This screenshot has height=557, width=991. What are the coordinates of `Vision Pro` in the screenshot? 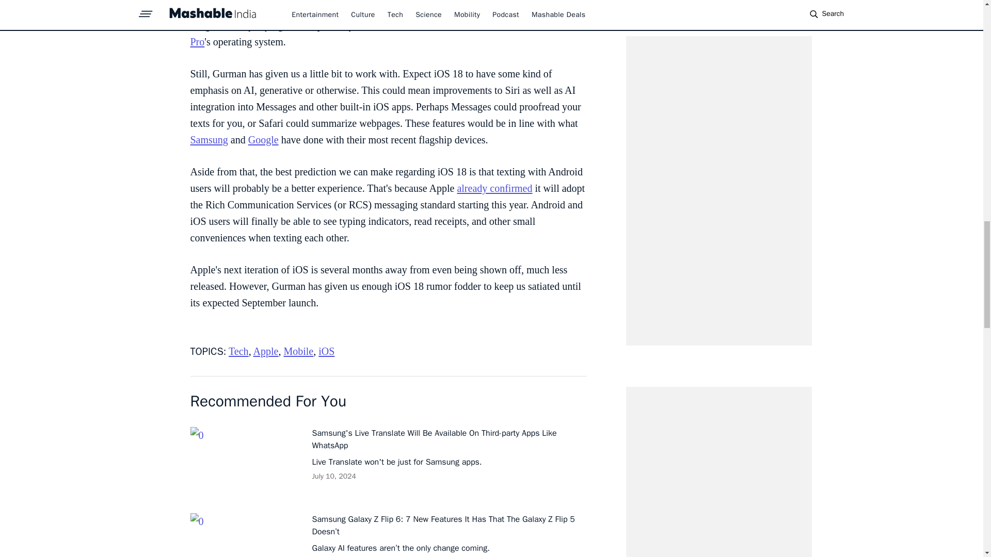 It's located at (384, 33).